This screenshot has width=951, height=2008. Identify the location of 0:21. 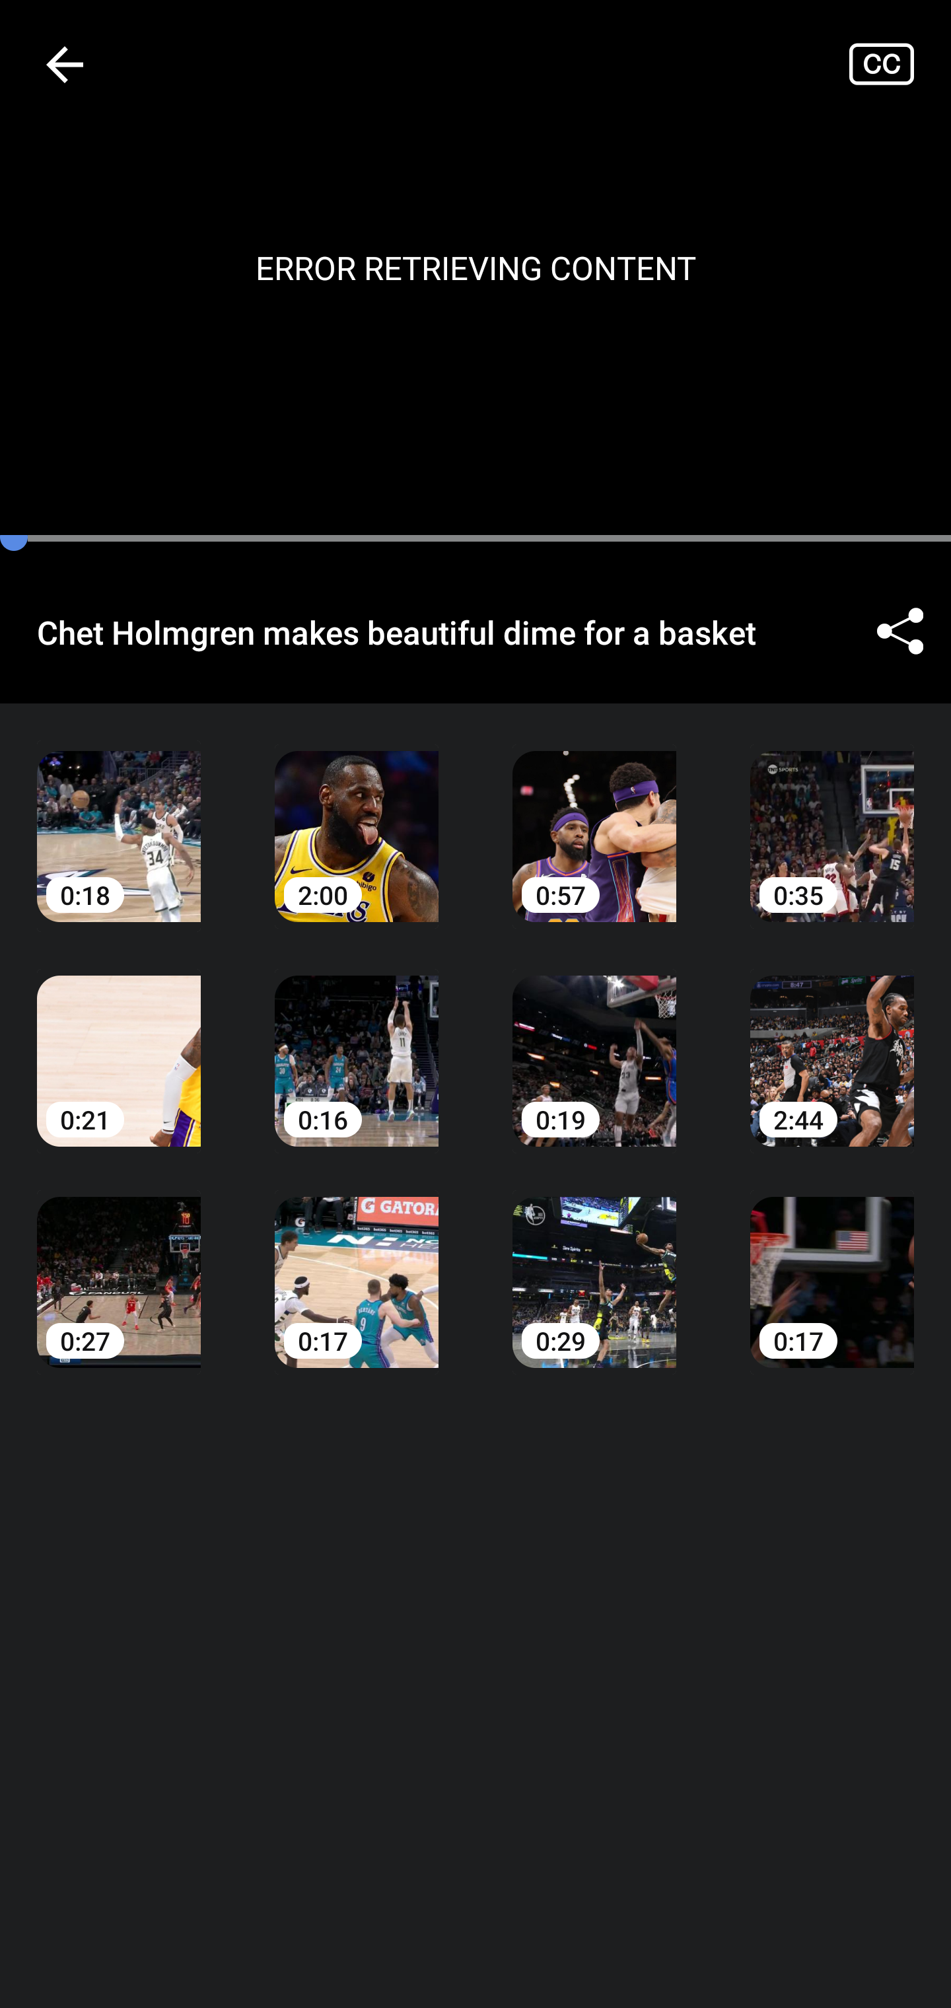
(119, 1042).